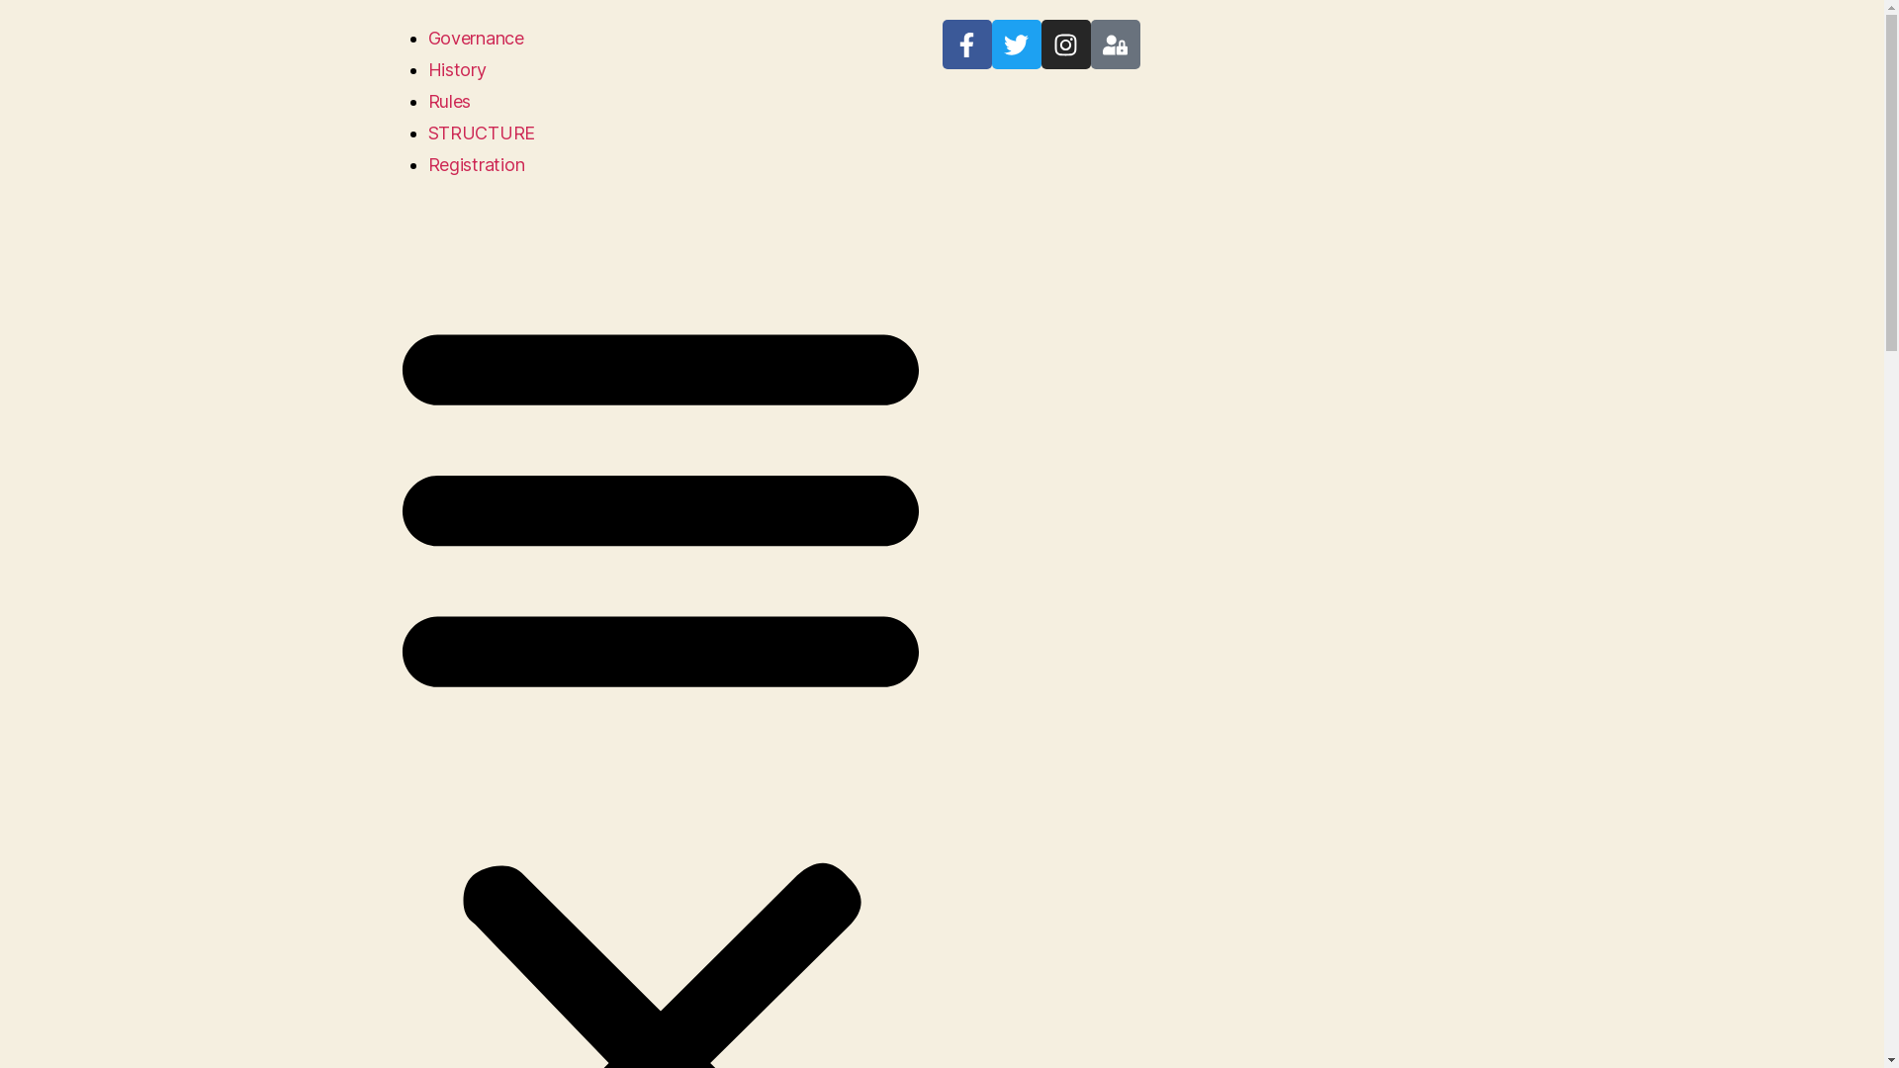  What do you see at coordinates (457, 69) in the screenshot?
I see `History` at bounding box center [457, 69].